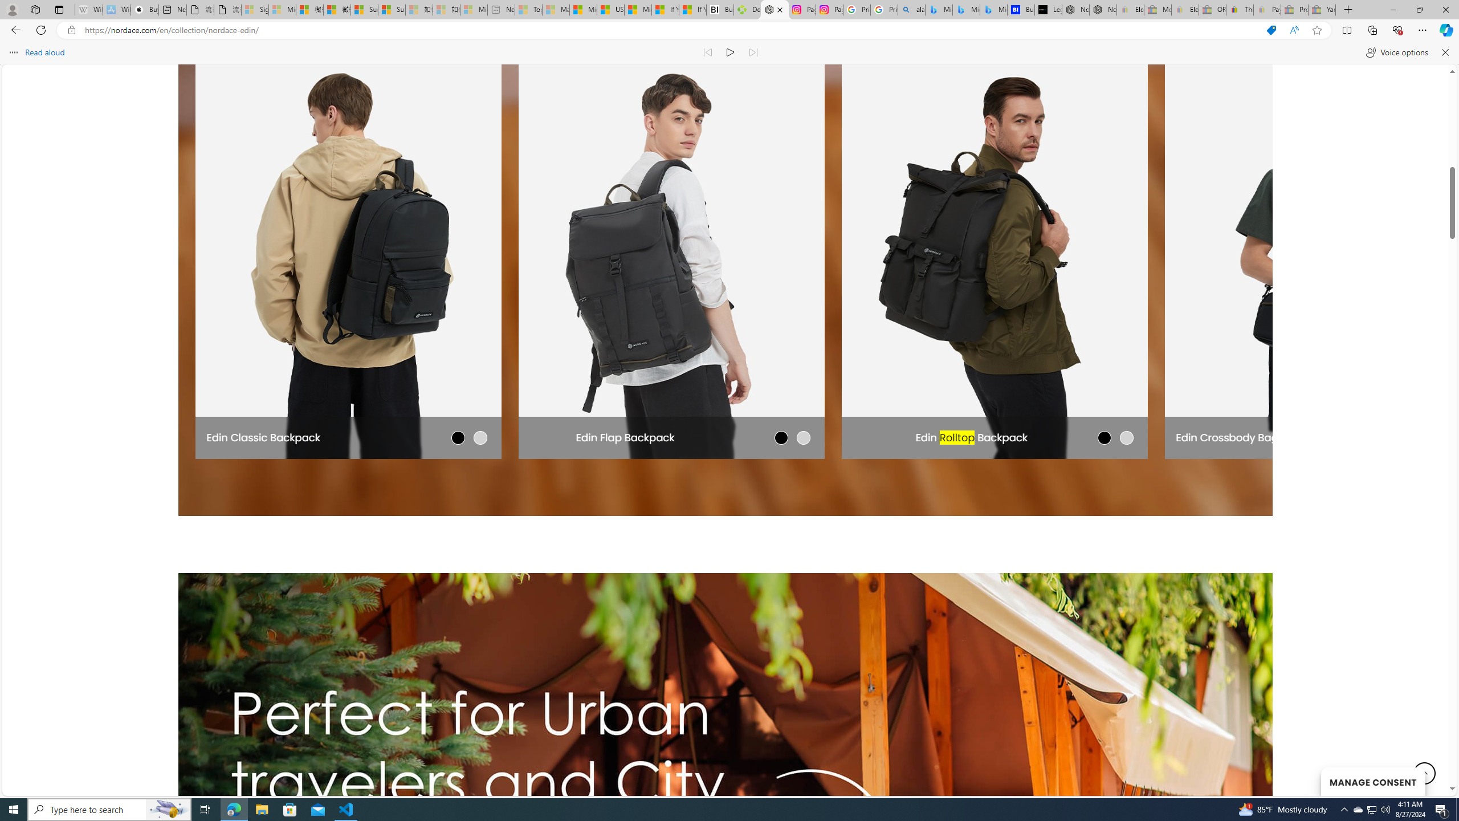 The image size is (1459, 821). Describe the element at coordinates (1322, 10) in the screenshot. I see `Yard, Garden & Outdoor Living - Sleeping` at that location.